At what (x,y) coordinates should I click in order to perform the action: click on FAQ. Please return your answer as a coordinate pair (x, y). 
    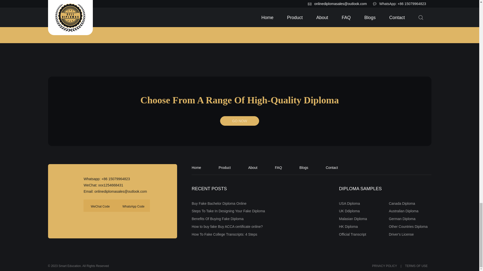
    Looking at the image, I should click on (278, 168).